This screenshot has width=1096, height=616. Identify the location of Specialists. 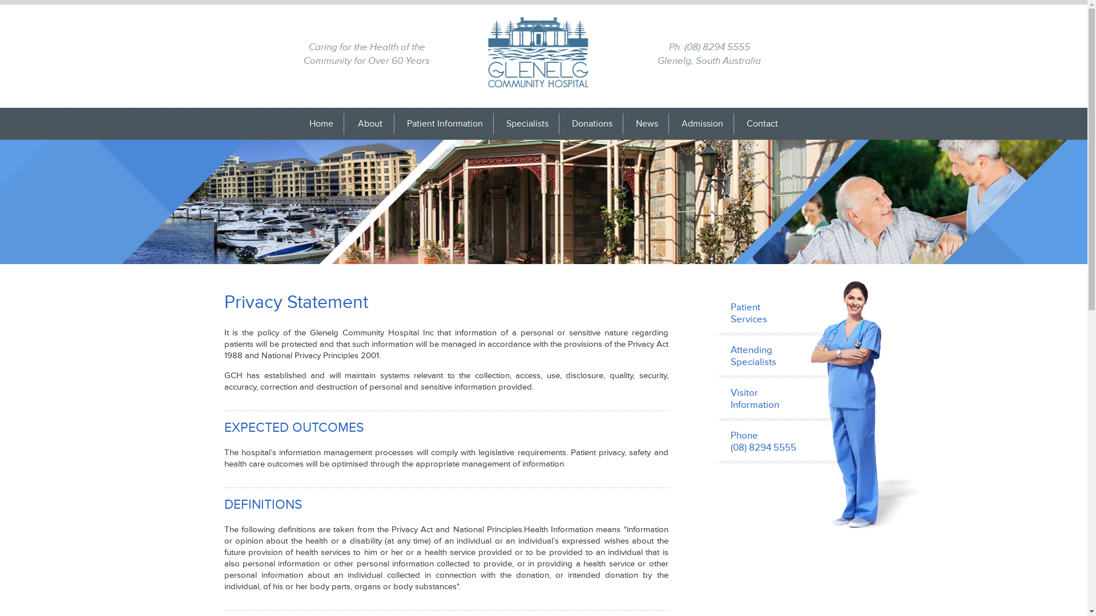
(527, 124).